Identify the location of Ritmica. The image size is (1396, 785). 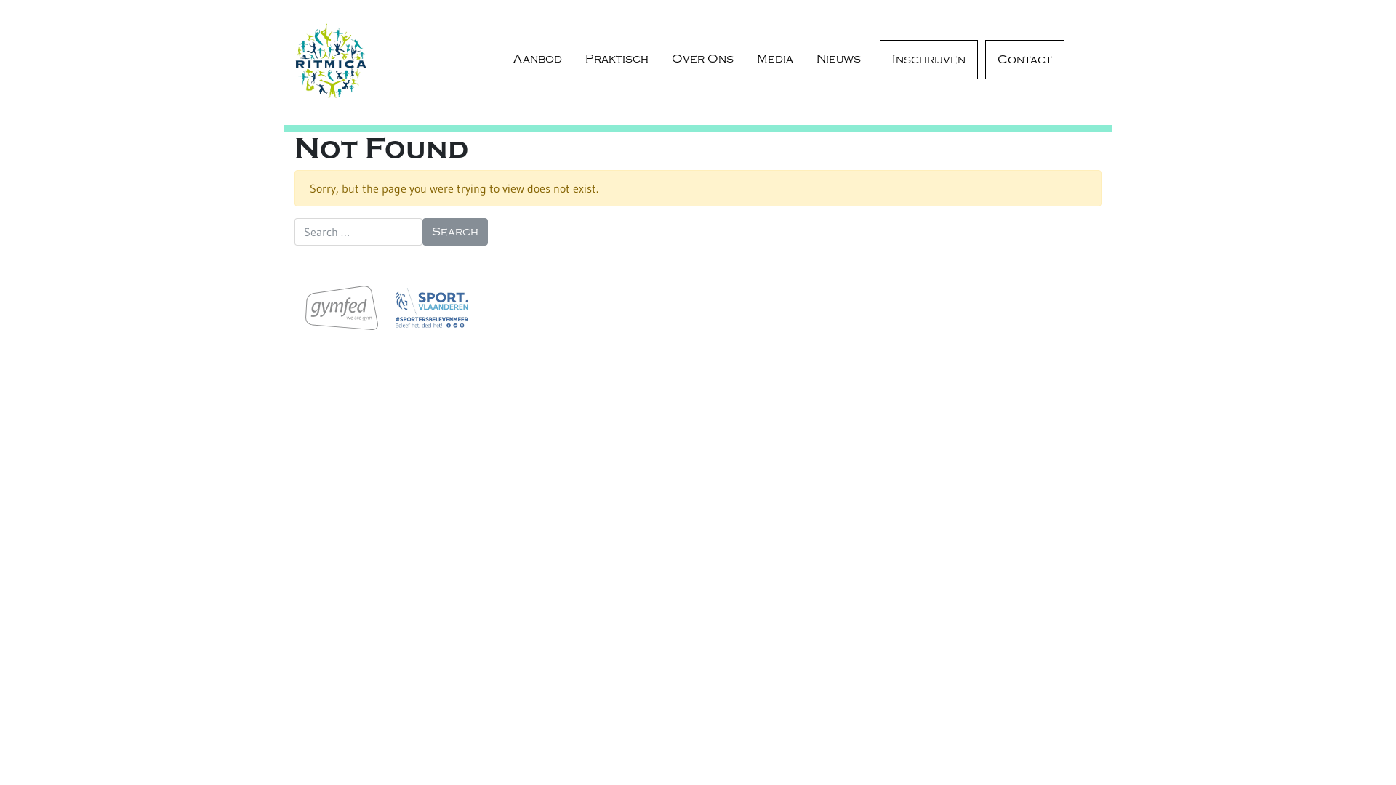
(330, 60).